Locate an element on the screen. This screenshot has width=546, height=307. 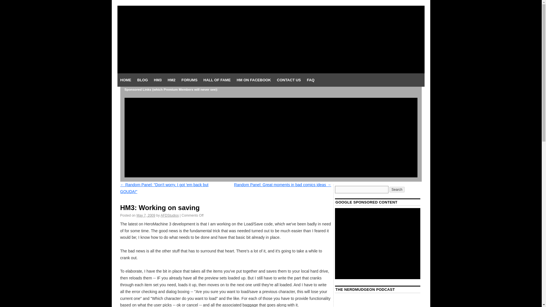
HM3 is located at coordinates (158, 80).